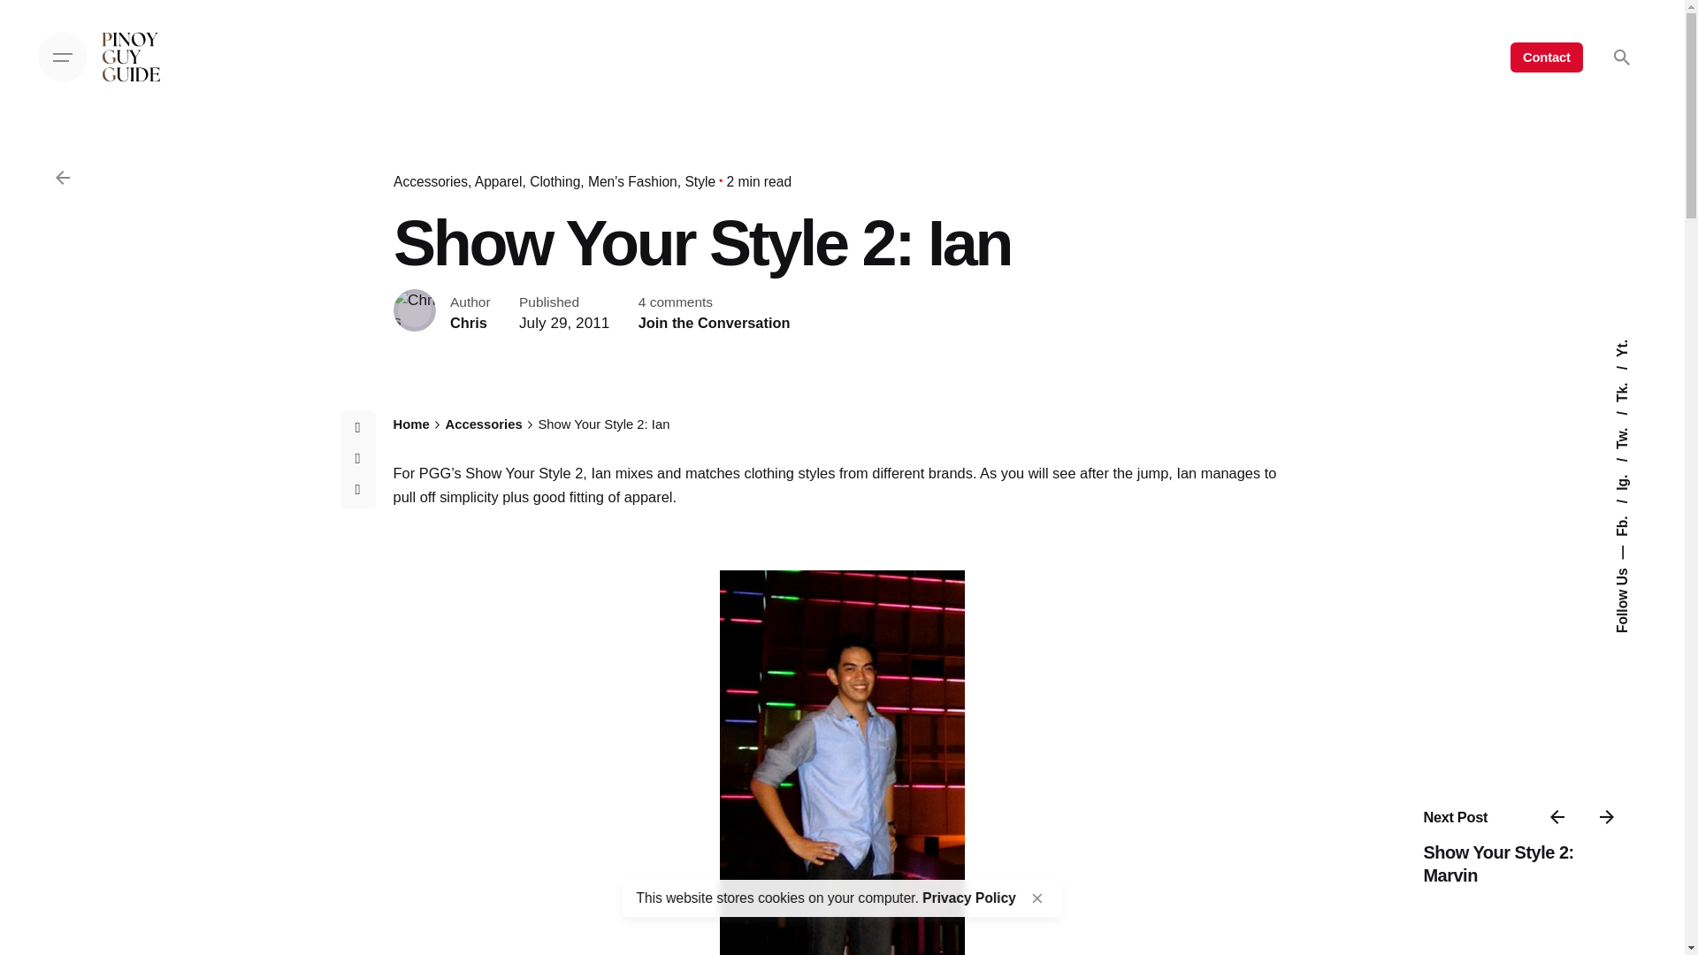 The height and width of the screenshot is (955, 1698). What do you see at coordinates (1633, 373) in the screenshot?
I see `Tk.` at bounding box center [1633, 373].